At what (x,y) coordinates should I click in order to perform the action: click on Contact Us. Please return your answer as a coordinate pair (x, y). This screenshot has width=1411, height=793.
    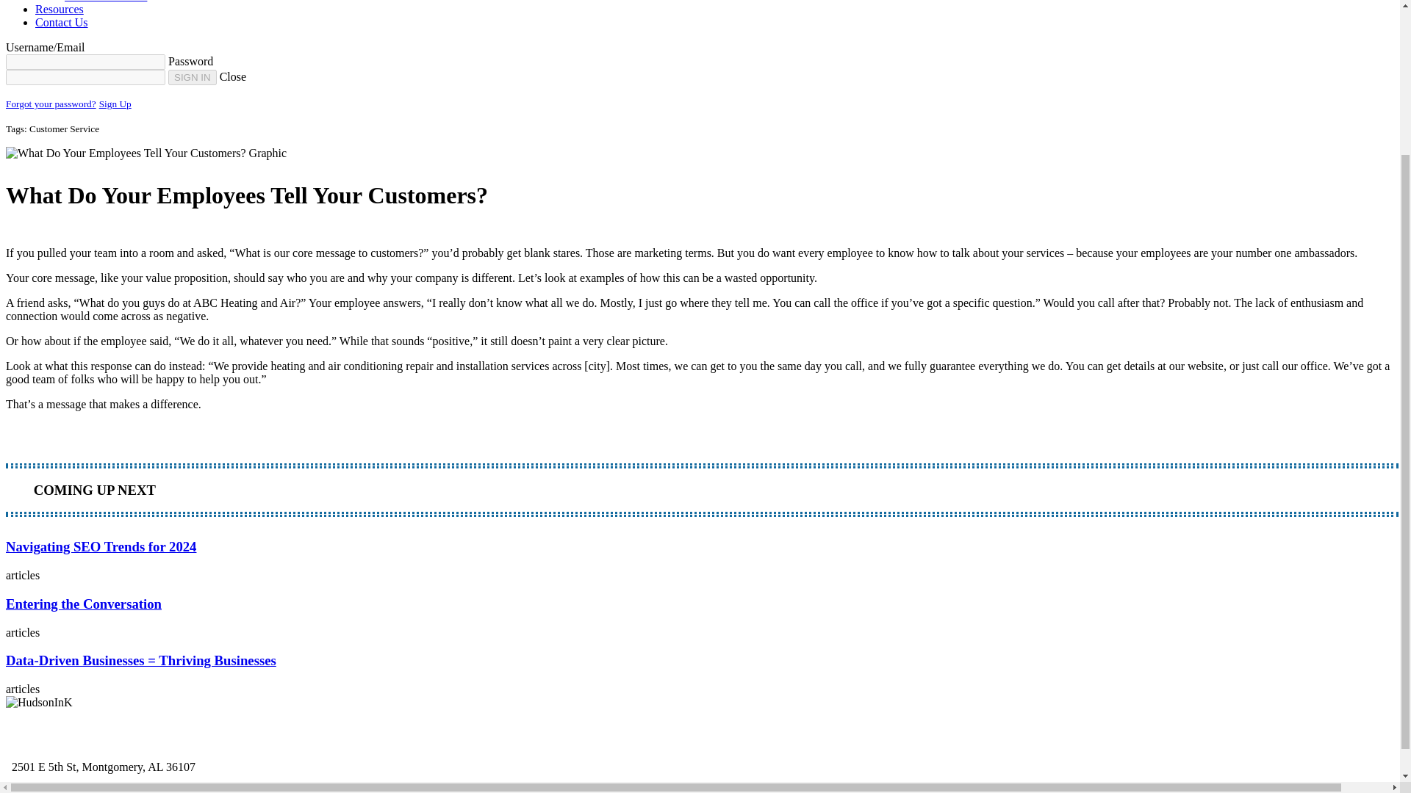
    Looking at the image, I should click on (62, 22).